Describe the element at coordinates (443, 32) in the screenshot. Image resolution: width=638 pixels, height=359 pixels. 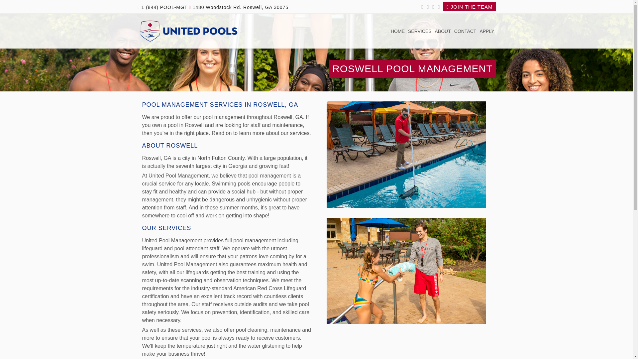
I see `ABOUT` at that location.